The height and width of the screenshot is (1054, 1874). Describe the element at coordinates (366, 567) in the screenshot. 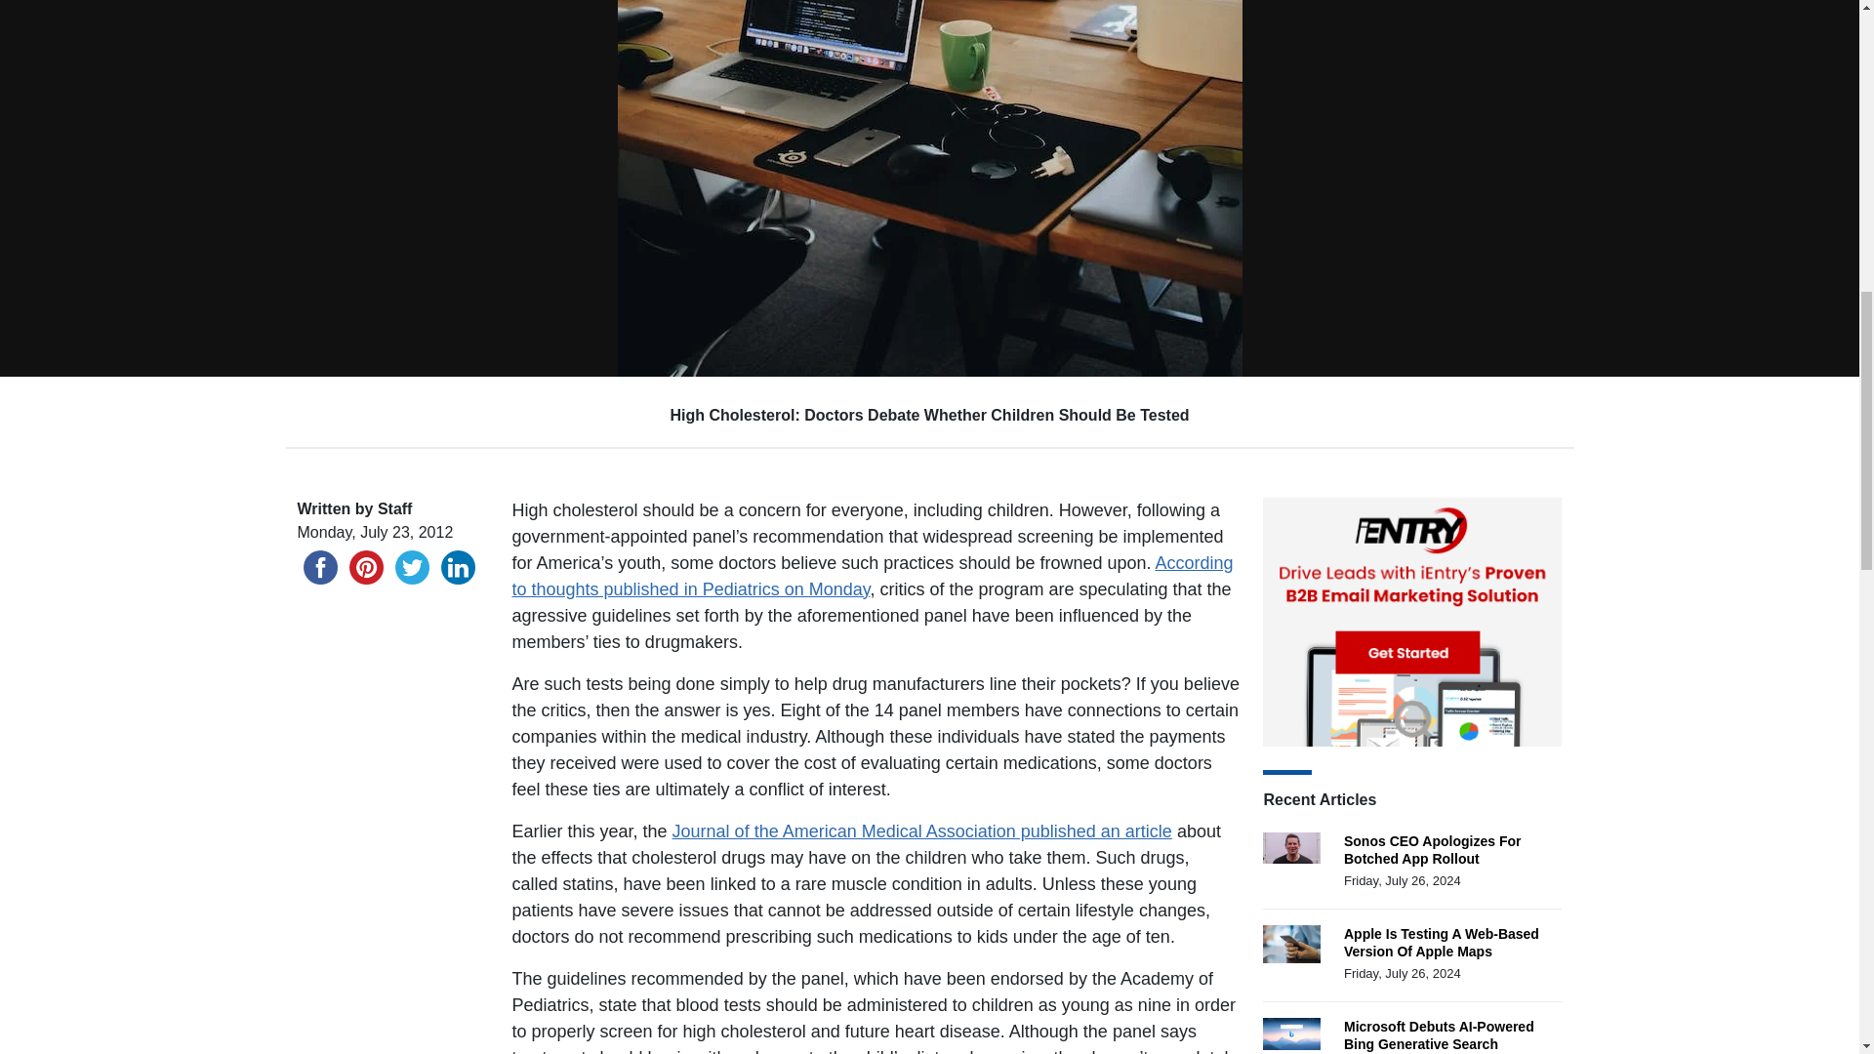

I see `pinterest` at that location.